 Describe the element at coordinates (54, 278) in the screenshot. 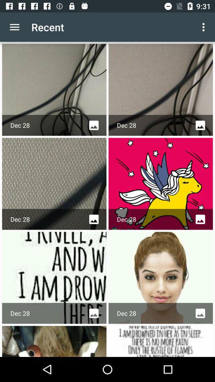

I see `click on the text image next to the face image` at that location.